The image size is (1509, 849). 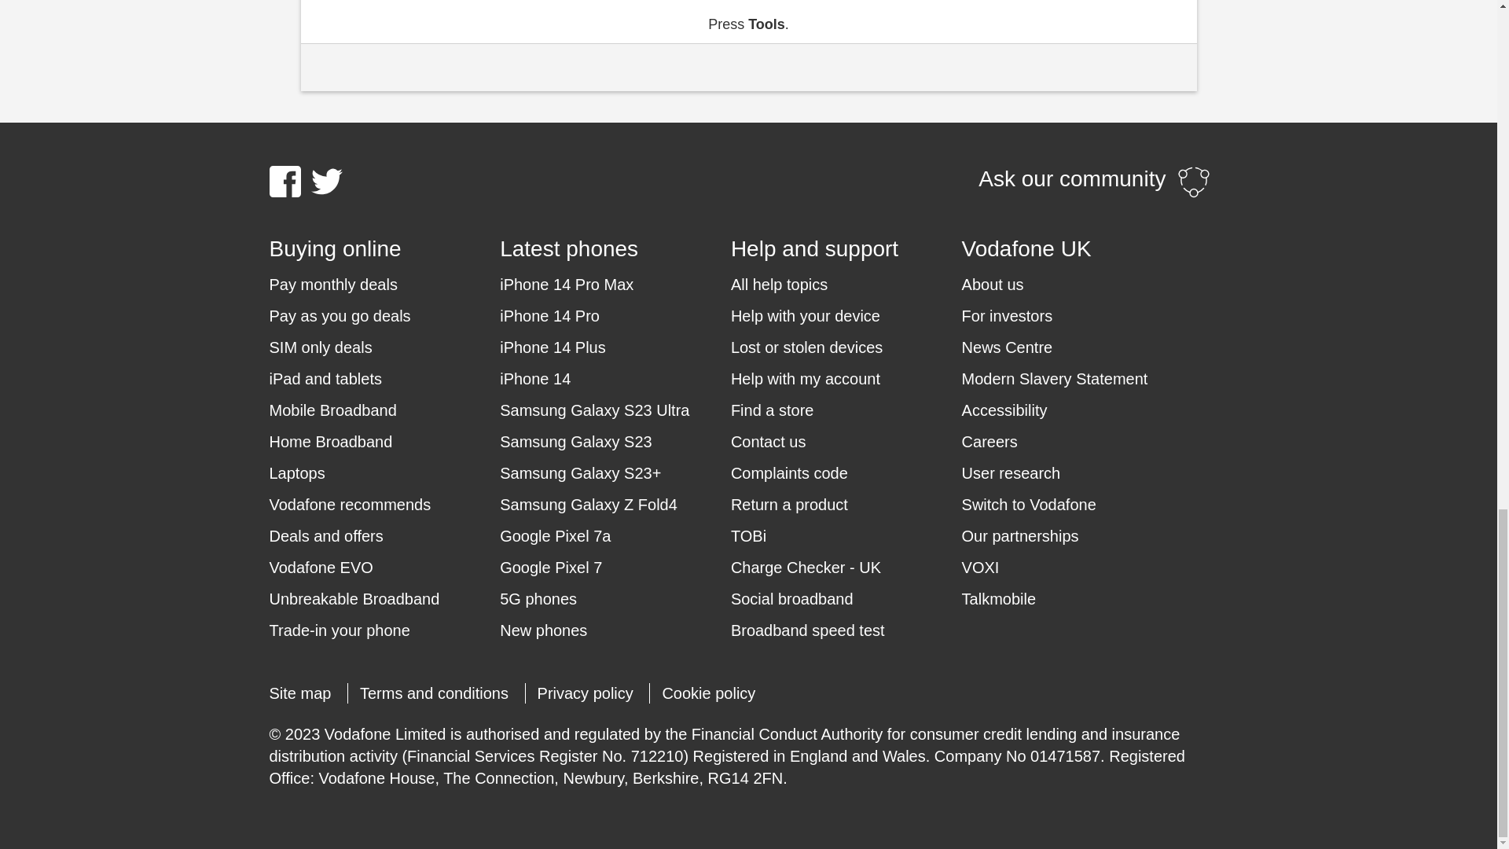 I want to click on iPad and tablets, so click(x=325, y=378).